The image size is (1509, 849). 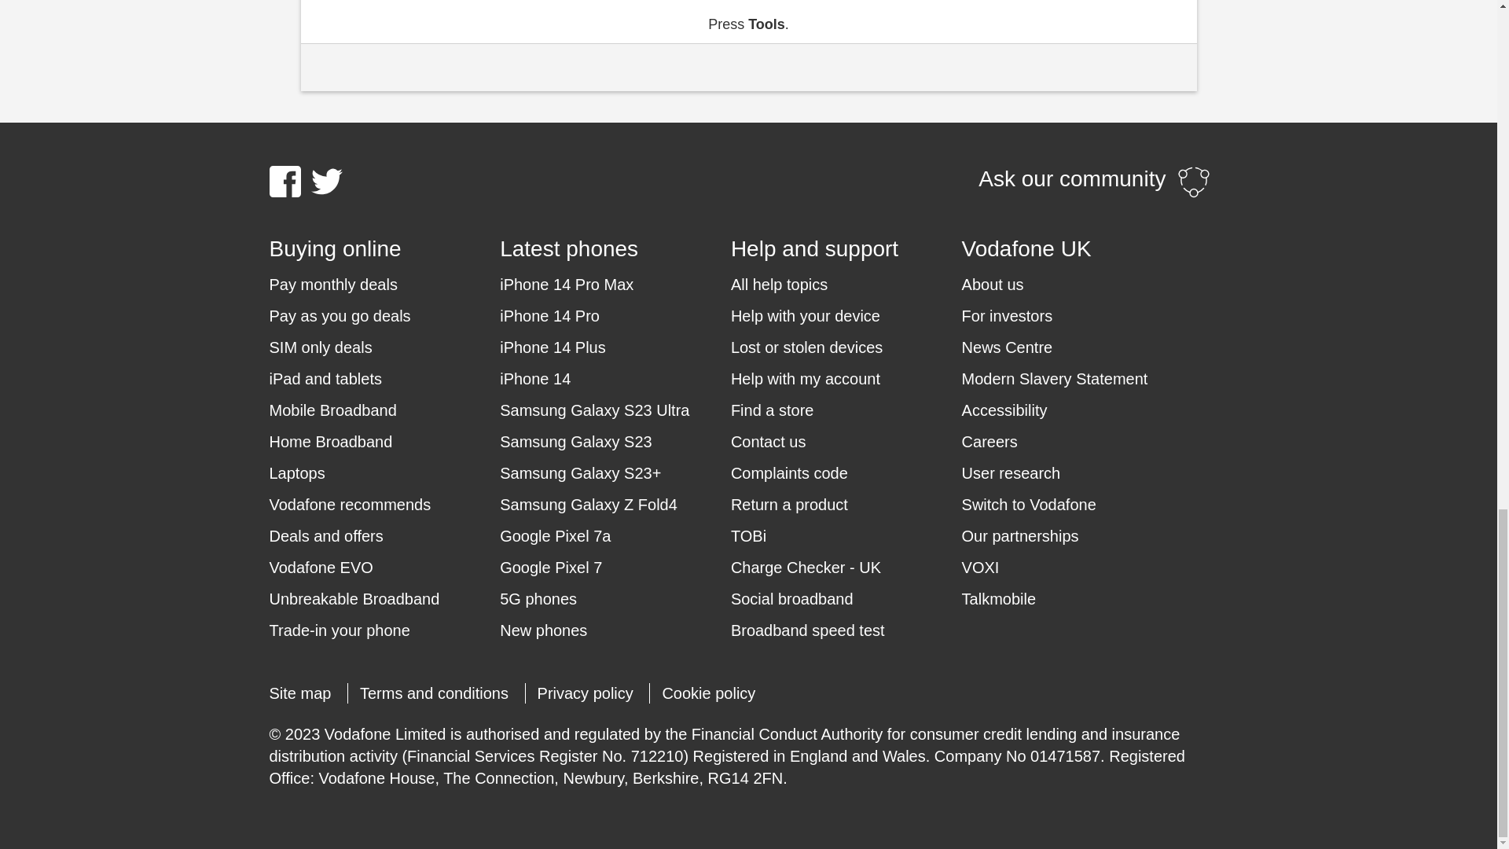 I want to click on iPad and tablets, so click(x=325, y=378).